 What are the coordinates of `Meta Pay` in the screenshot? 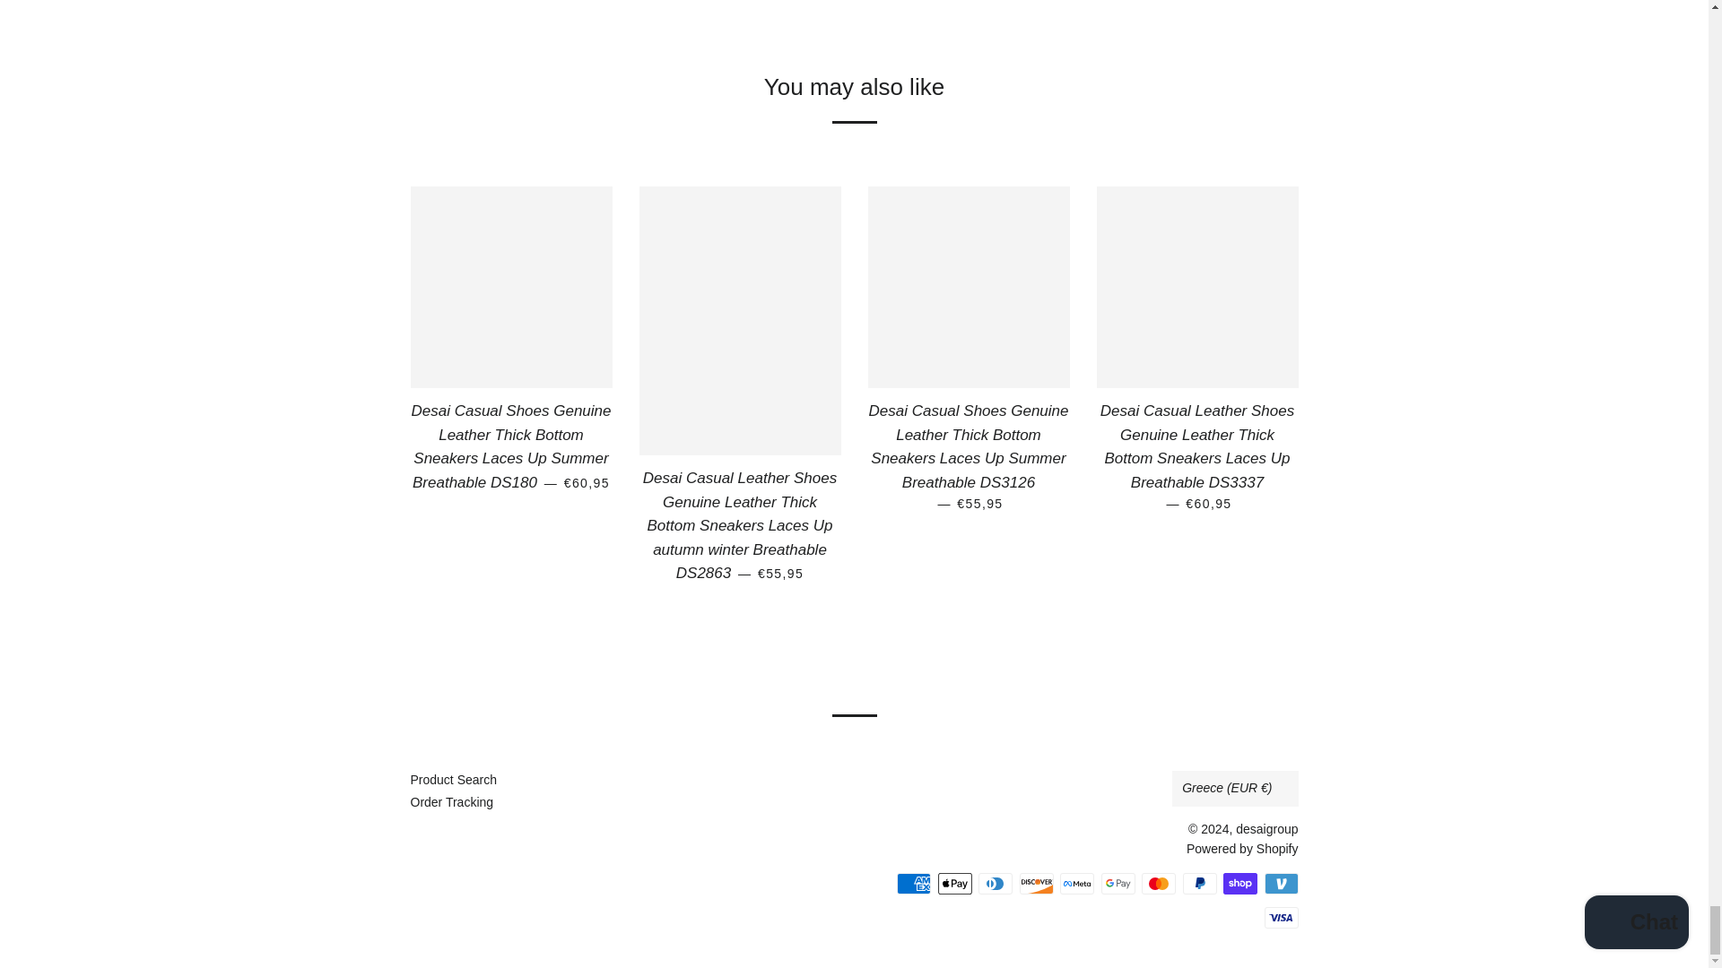 It's located at (1076, 884).